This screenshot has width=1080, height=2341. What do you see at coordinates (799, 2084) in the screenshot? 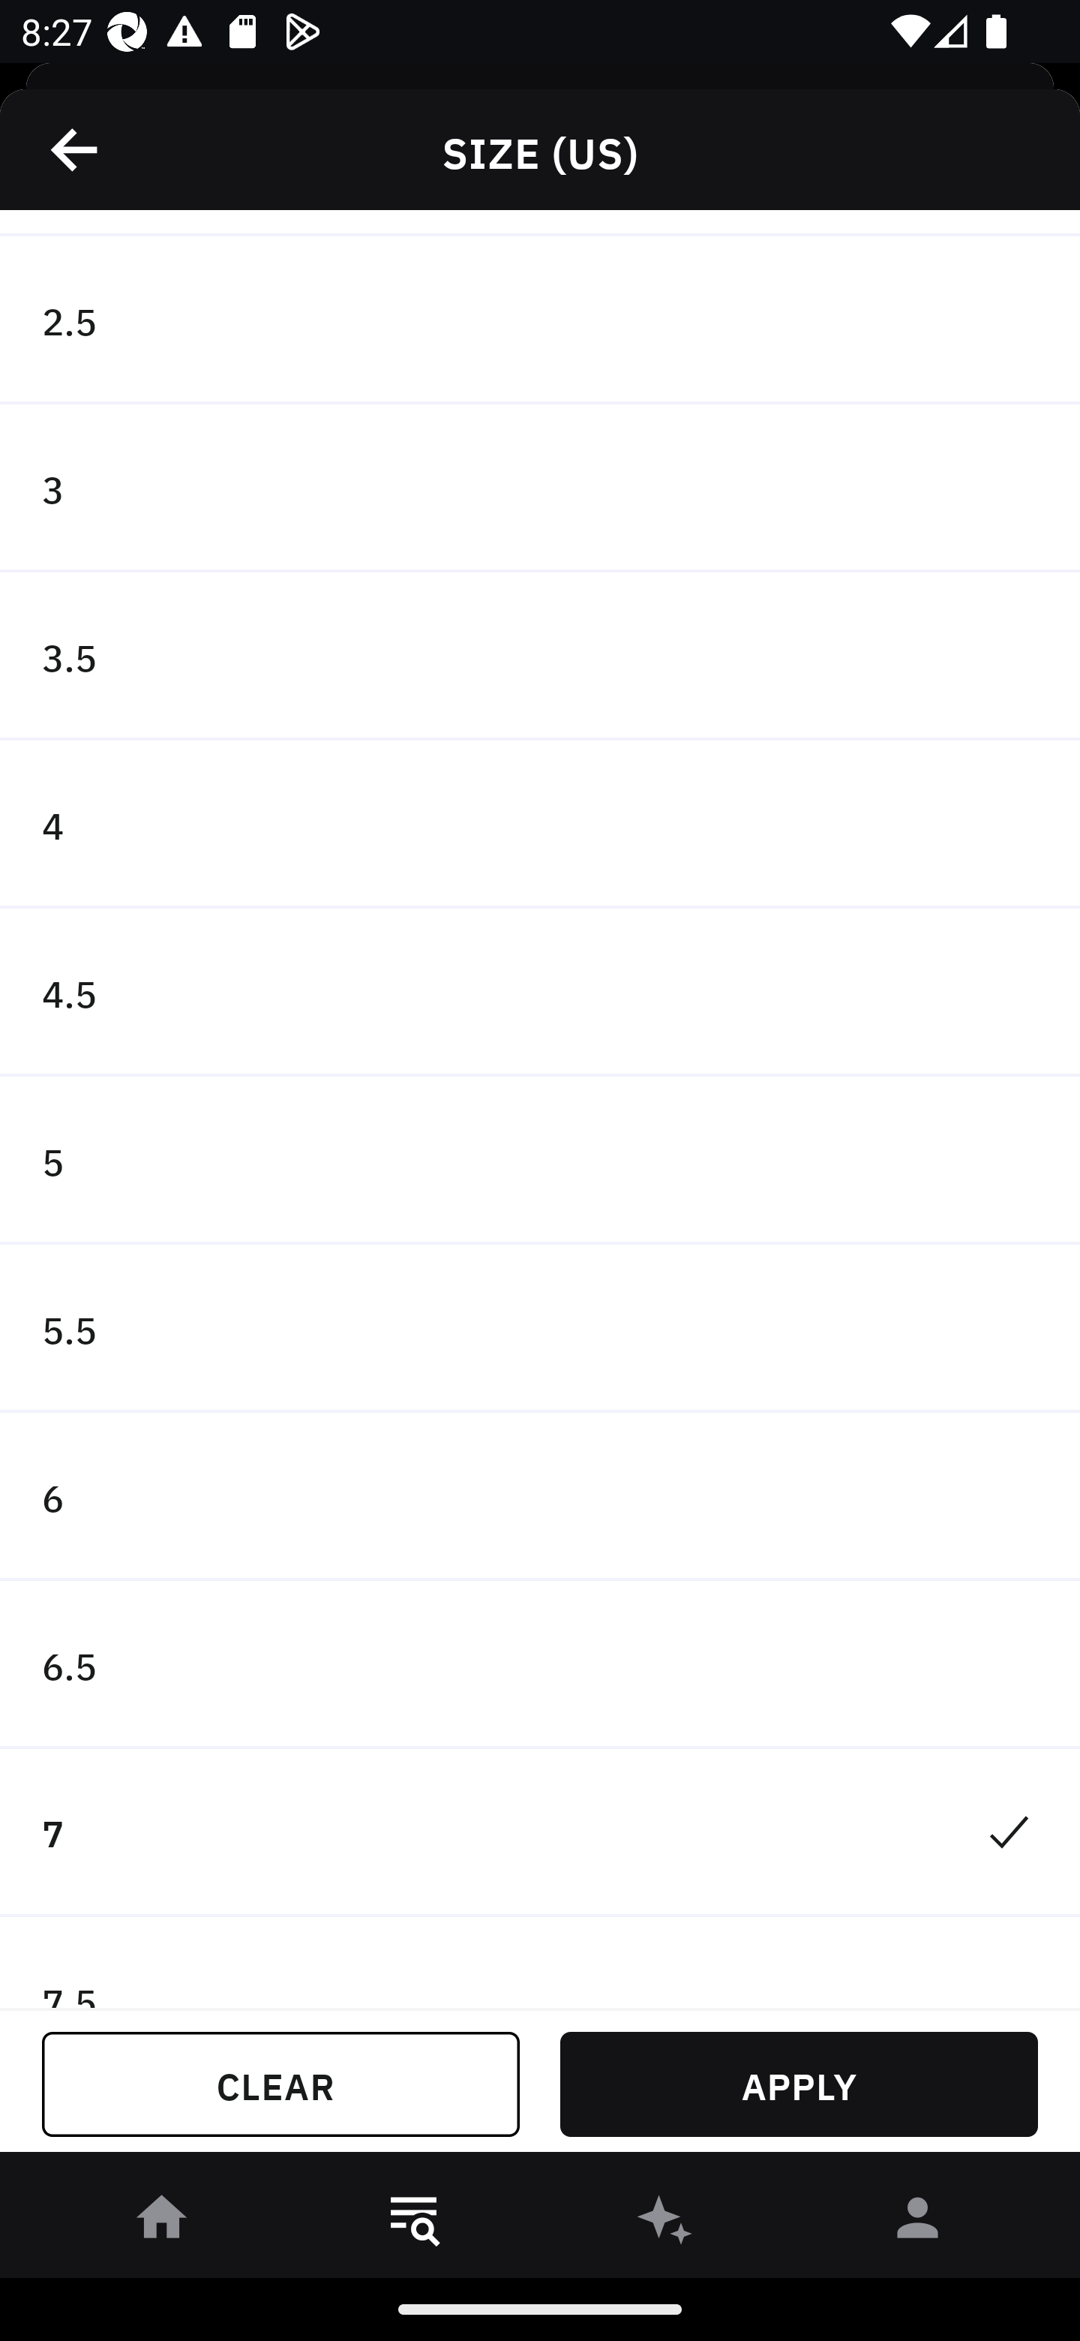
I see `APPLY` at bounding box center [799, 2084].